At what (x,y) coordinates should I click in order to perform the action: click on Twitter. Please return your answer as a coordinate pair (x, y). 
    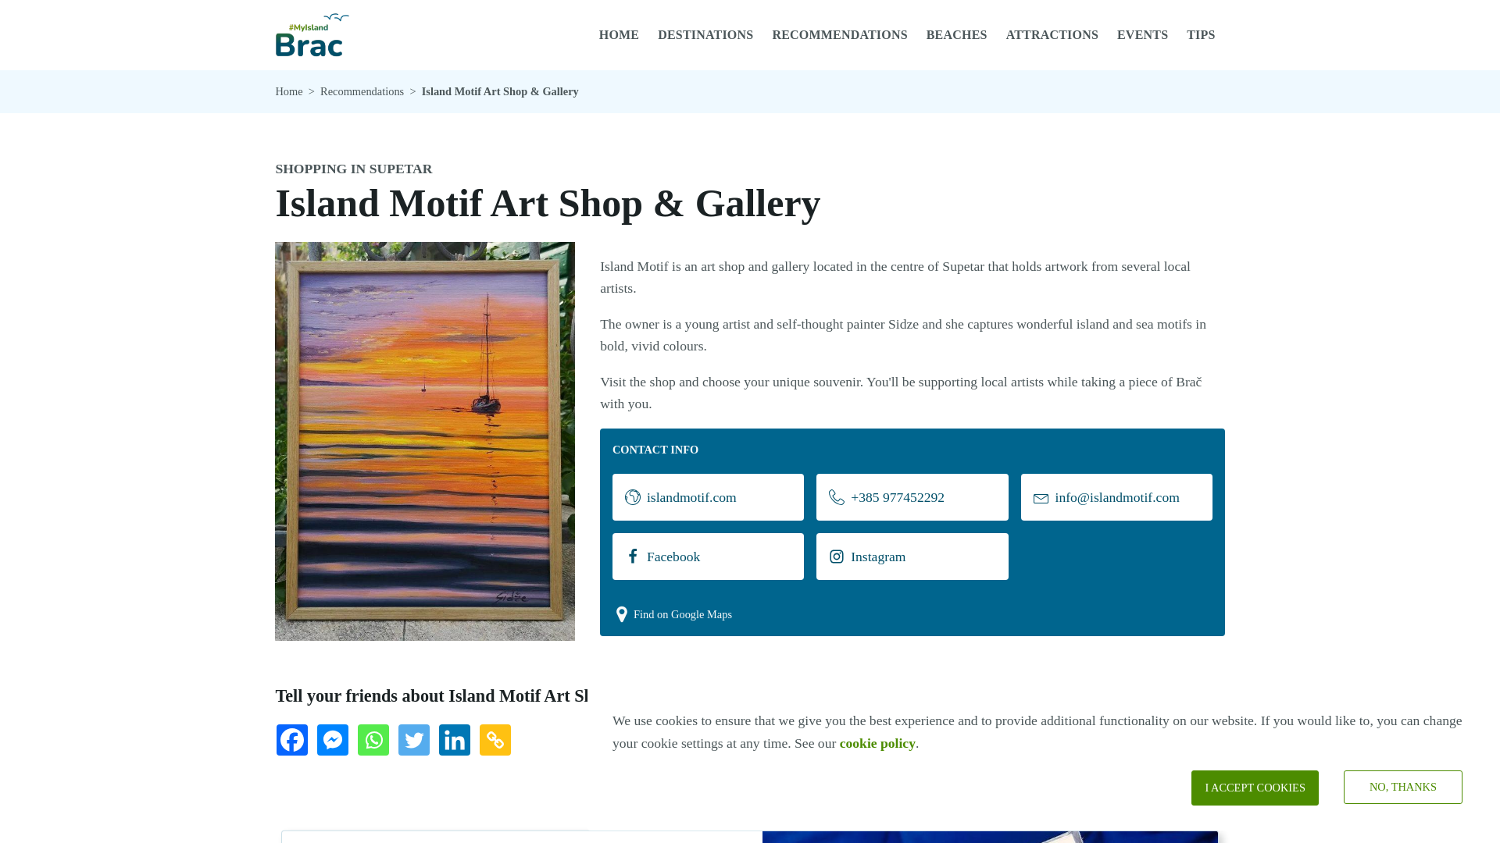
    Looking at the image, I should click on (417, 743).